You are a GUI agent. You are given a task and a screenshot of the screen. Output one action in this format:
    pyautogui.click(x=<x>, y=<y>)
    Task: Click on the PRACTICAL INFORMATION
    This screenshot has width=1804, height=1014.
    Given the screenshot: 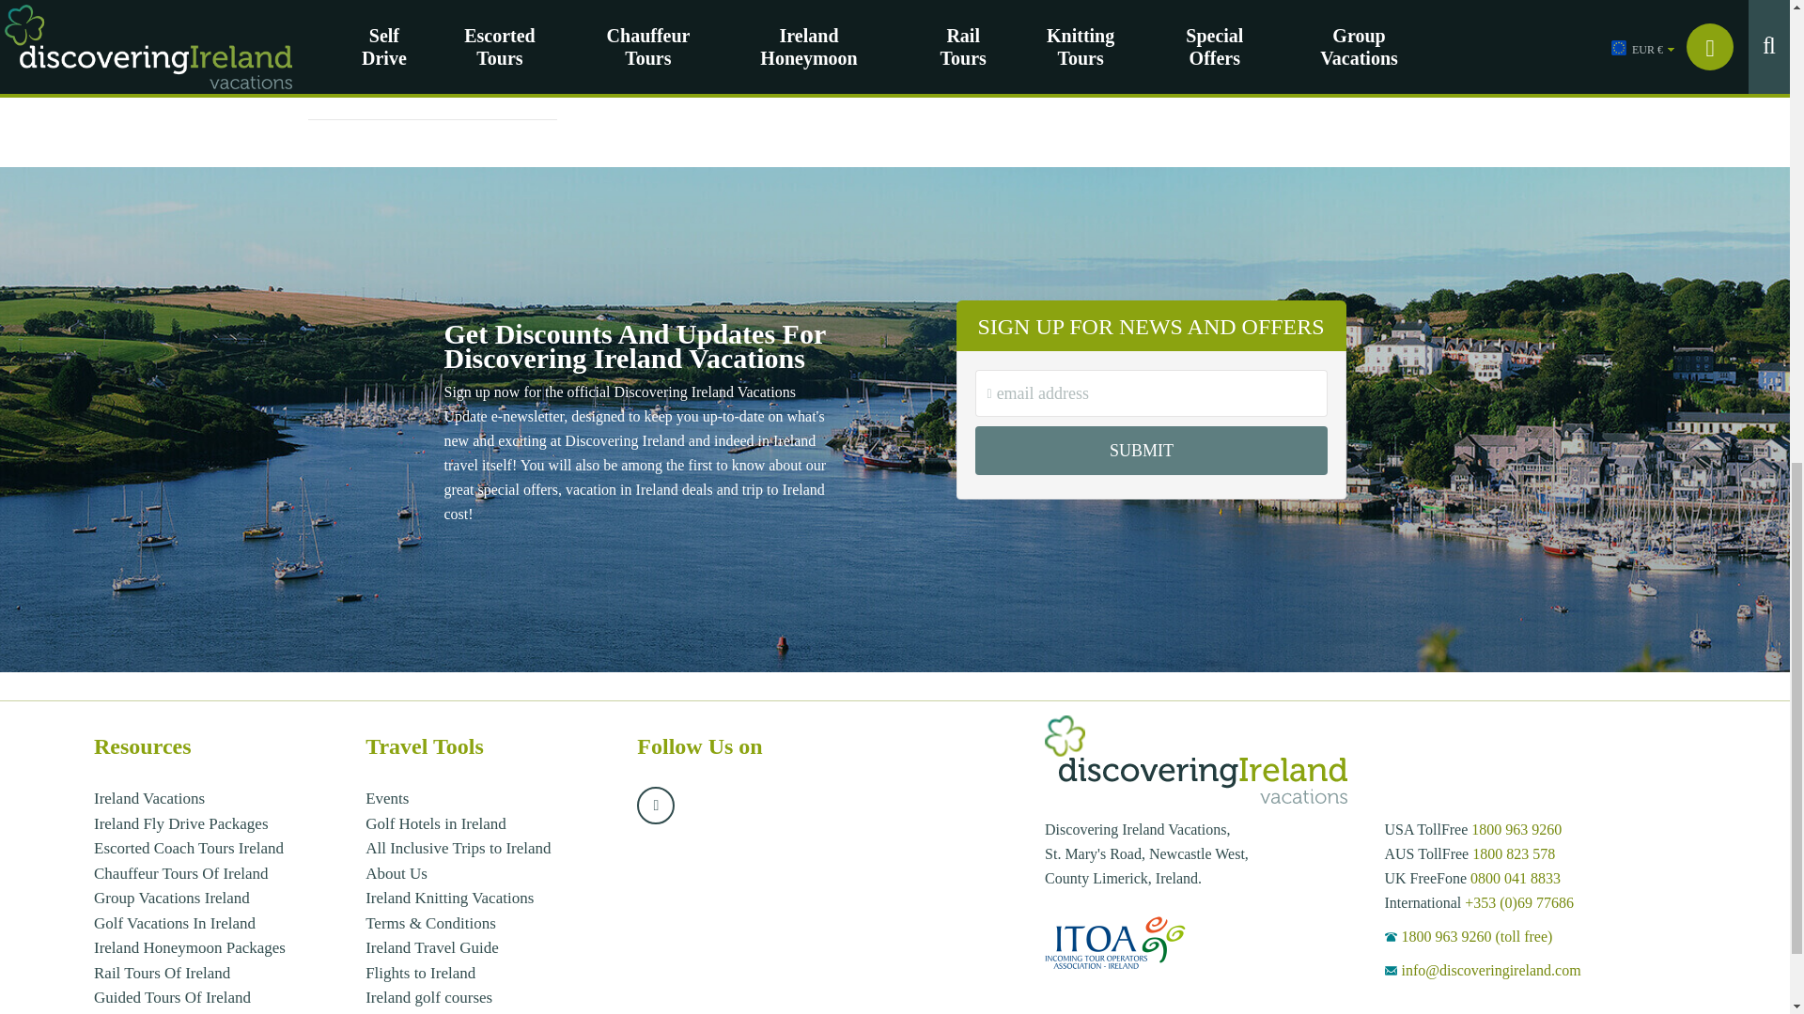 What is the action you would take?
    pyautogui.click(x=432, y=6)
    